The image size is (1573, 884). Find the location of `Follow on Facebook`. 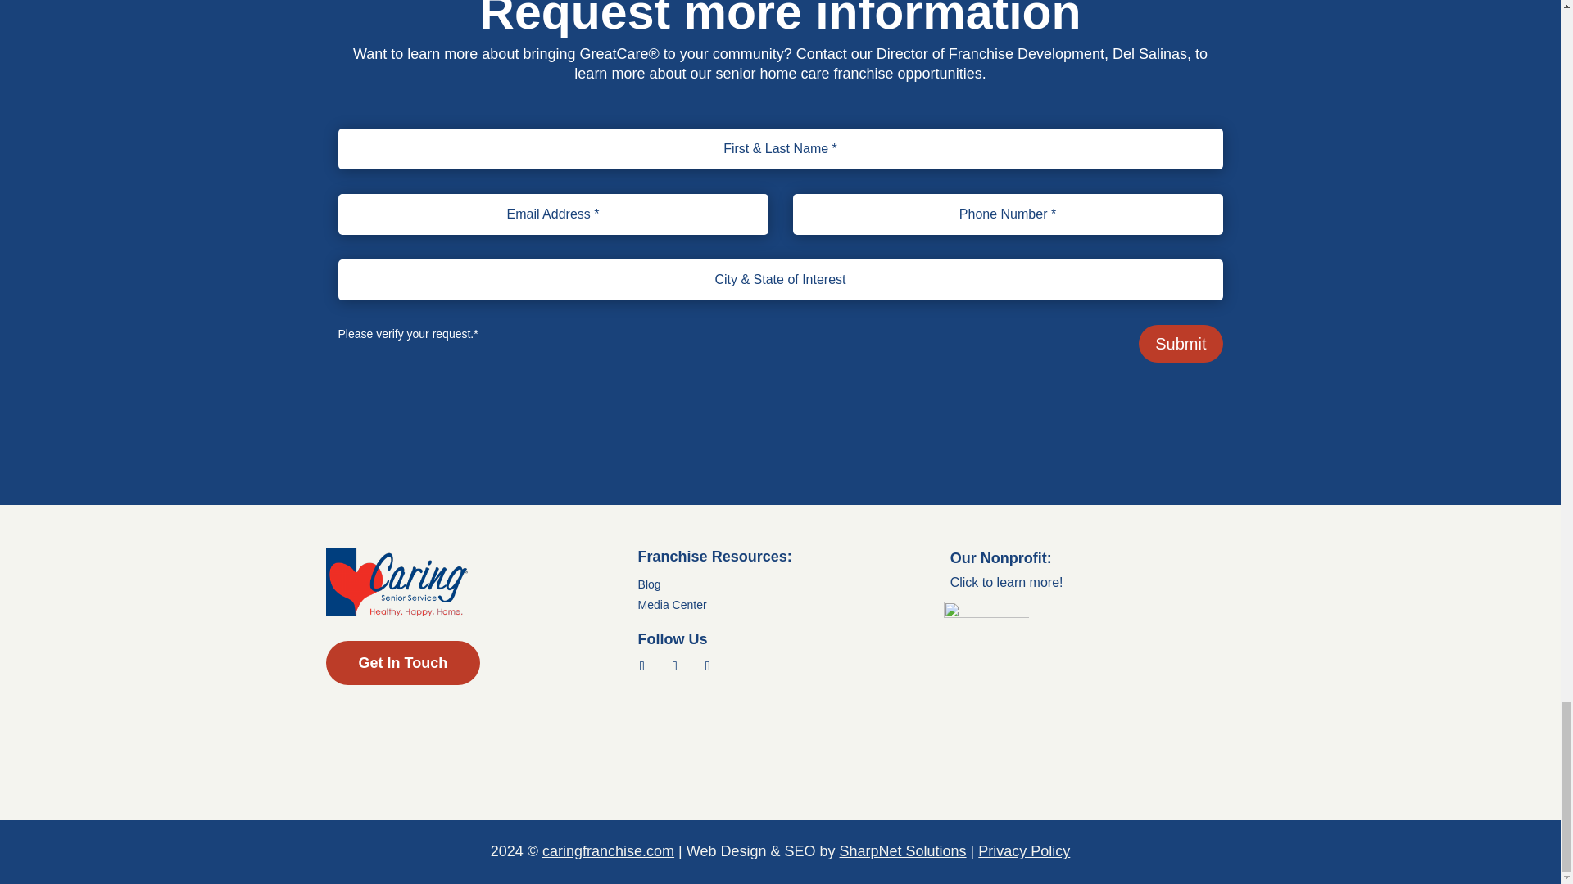

Follow on Facebook is located at coordinates (642, 666).